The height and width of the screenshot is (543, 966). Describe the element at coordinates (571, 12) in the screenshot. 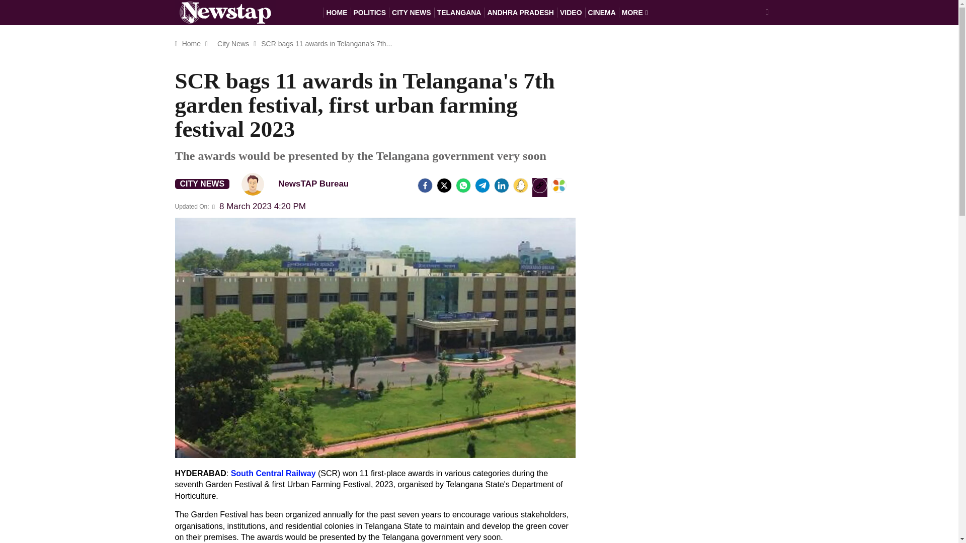

I see `VIDEO` at that location.